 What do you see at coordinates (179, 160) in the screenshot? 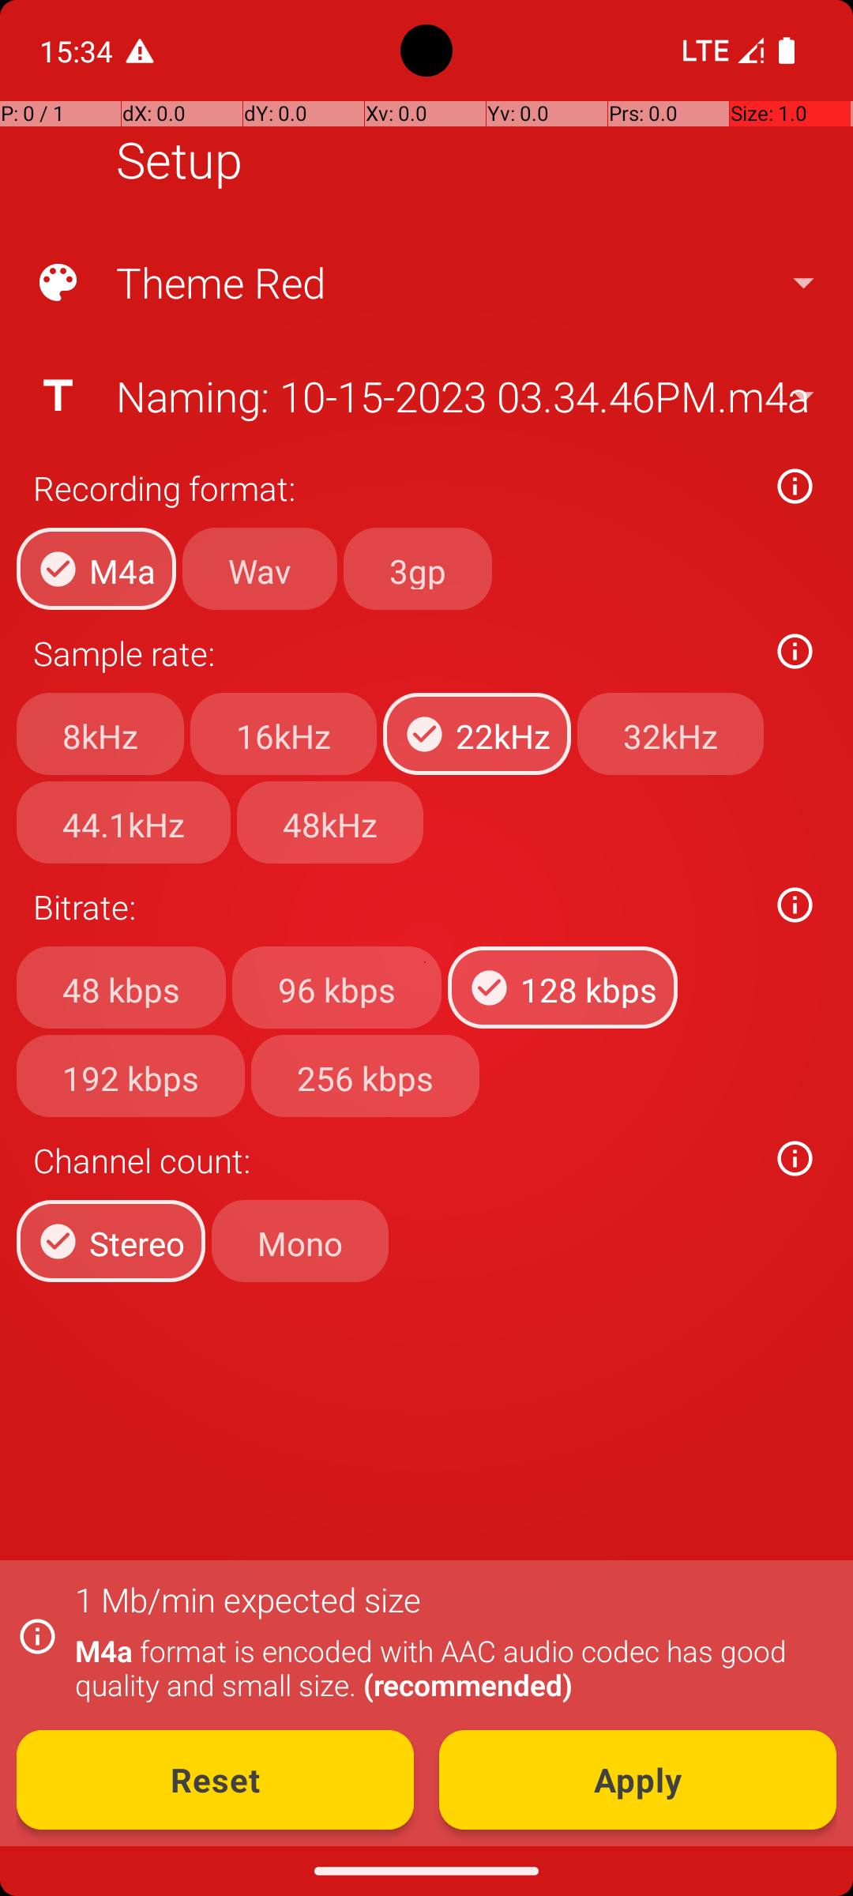
I see `Setup` at bounding box center [179, 160].